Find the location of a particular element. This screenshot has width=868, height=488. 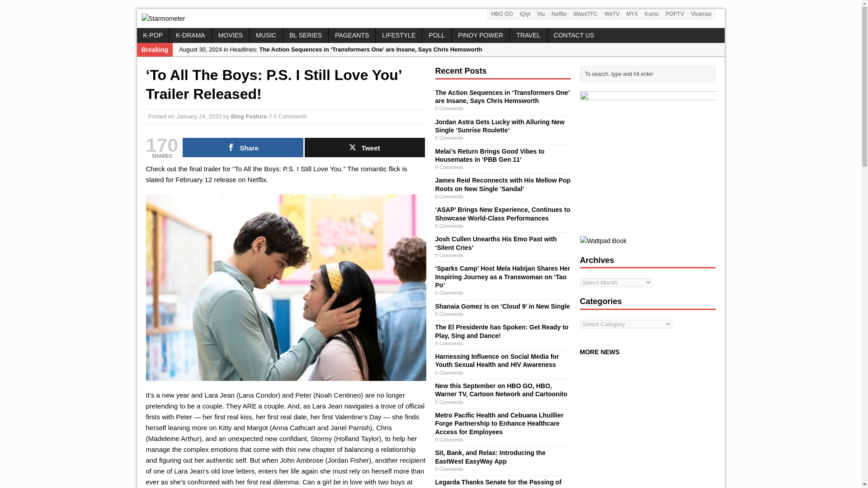

PAGEANTS is located at coordinates (352, 35).